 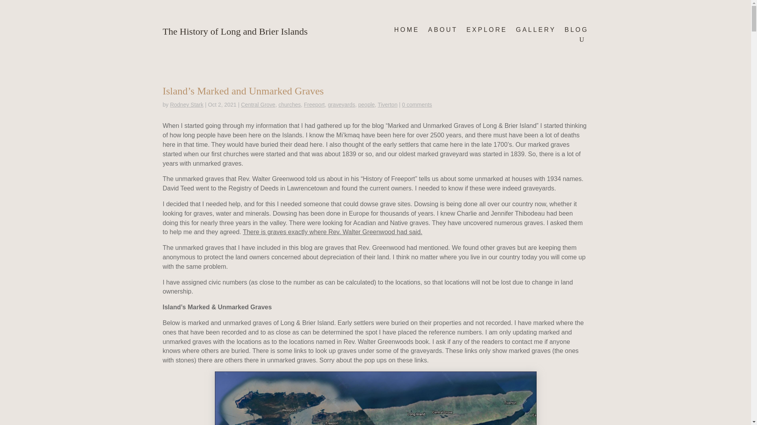 What do you see at coordinates (535, 31) in the screenshot?
I see `GALLERY` at bounding box center [535, 31].